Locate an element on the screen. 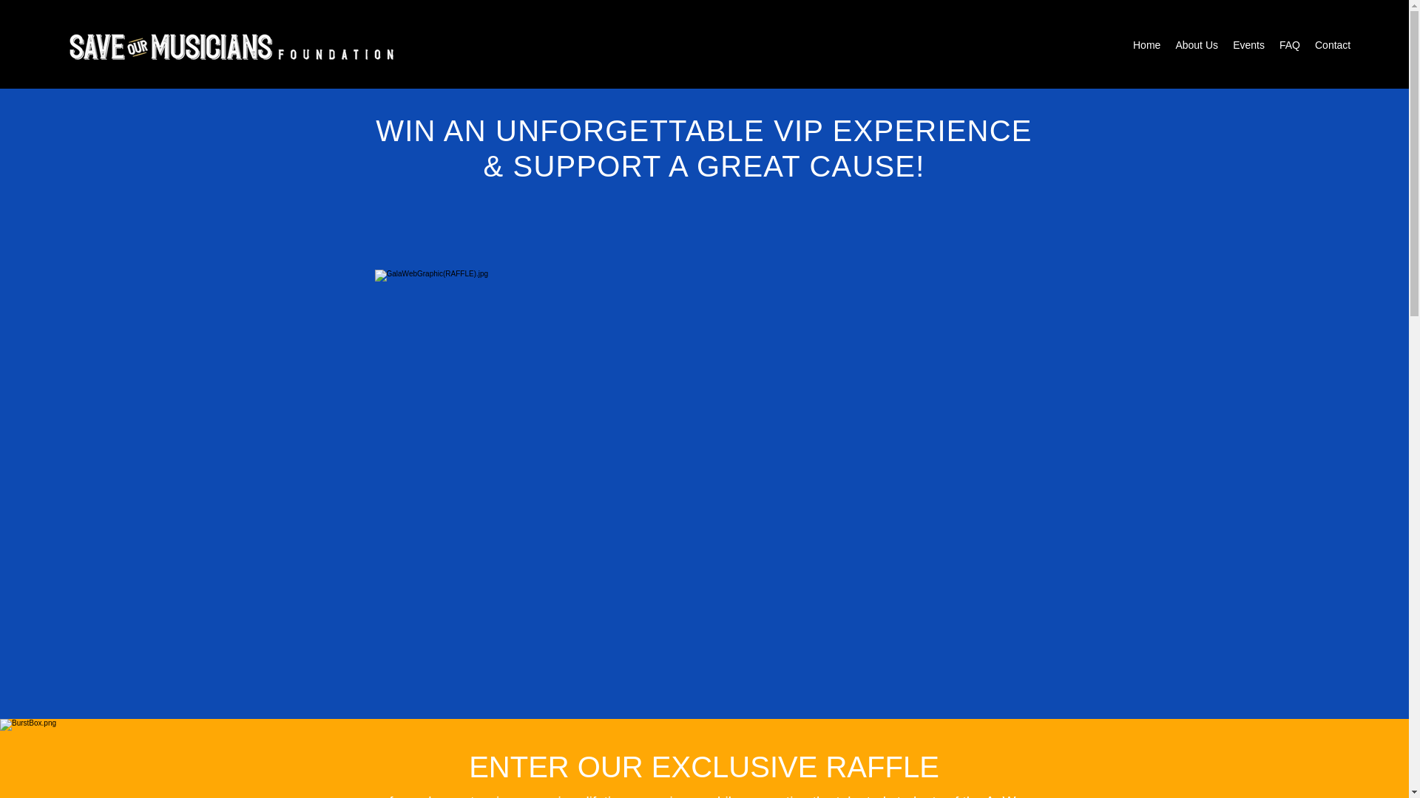  Contact is located at coordinates (1333, 44).